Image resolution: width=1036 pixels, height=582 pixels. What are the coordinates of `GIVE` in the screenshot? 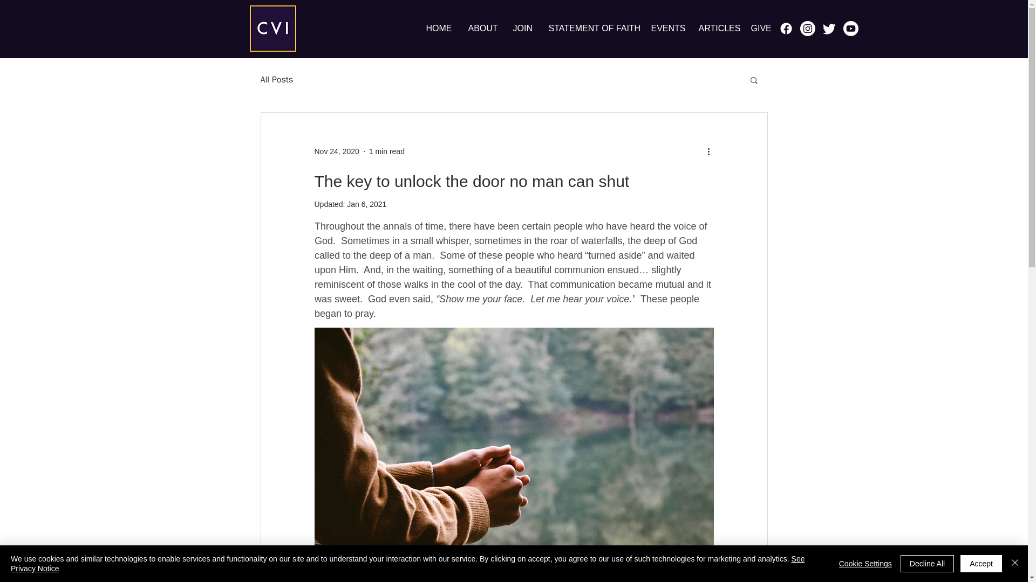 It's located at (760, 28).